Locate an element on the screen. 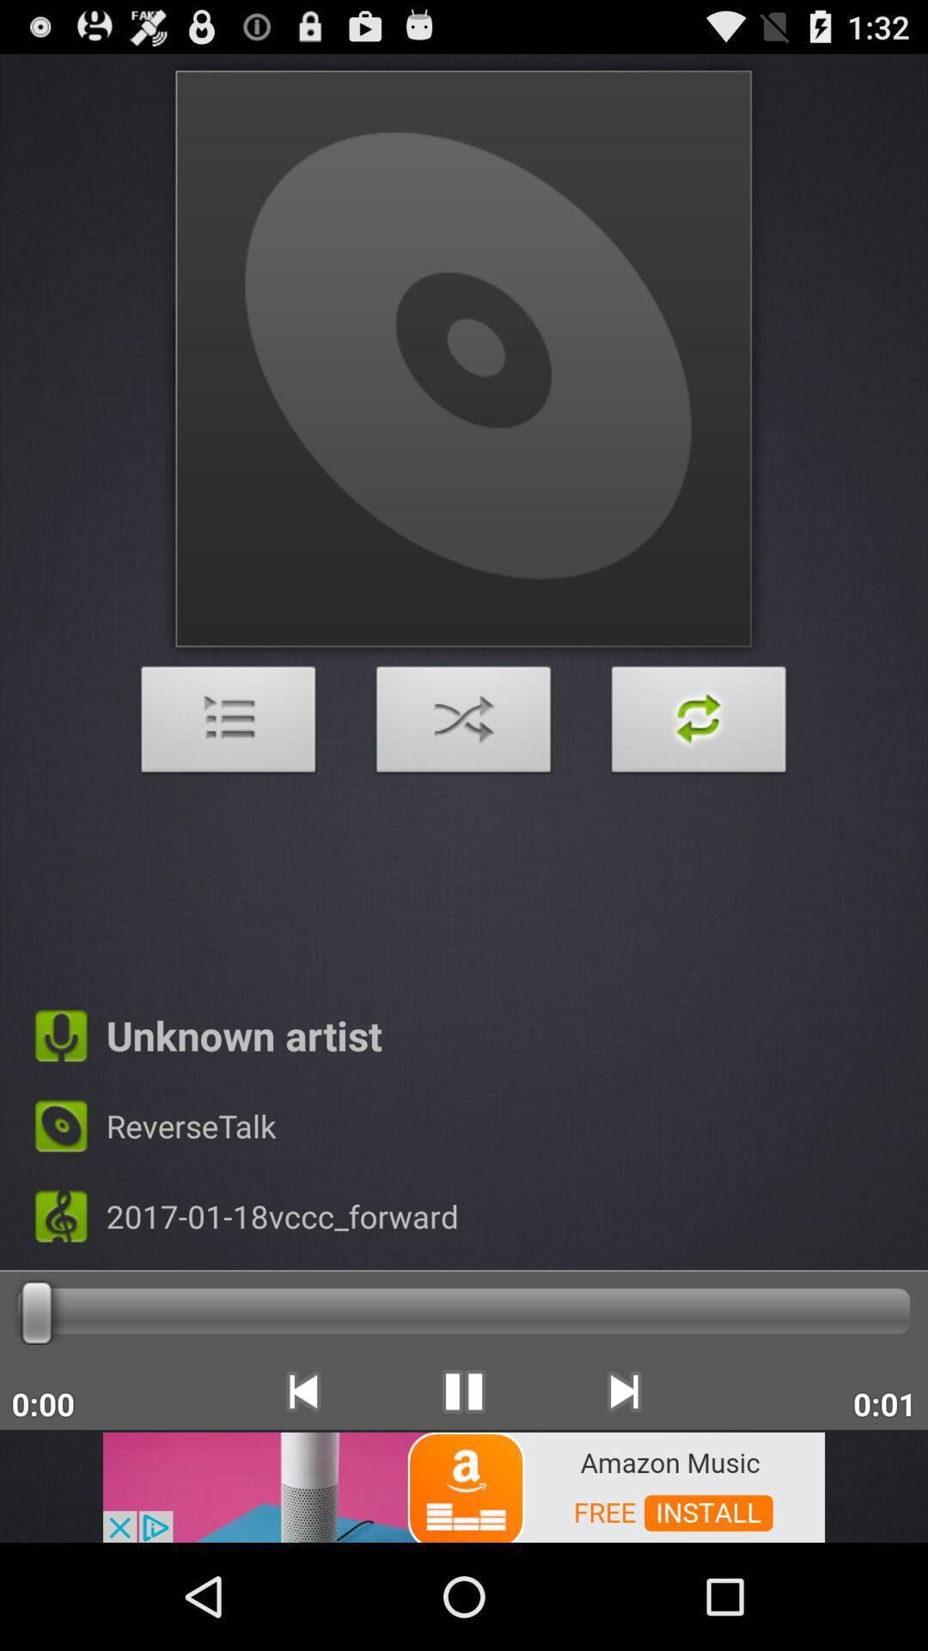 The image size is (928, 1651). go to advertisement with amazon music is located at coordinates (464, 1486).